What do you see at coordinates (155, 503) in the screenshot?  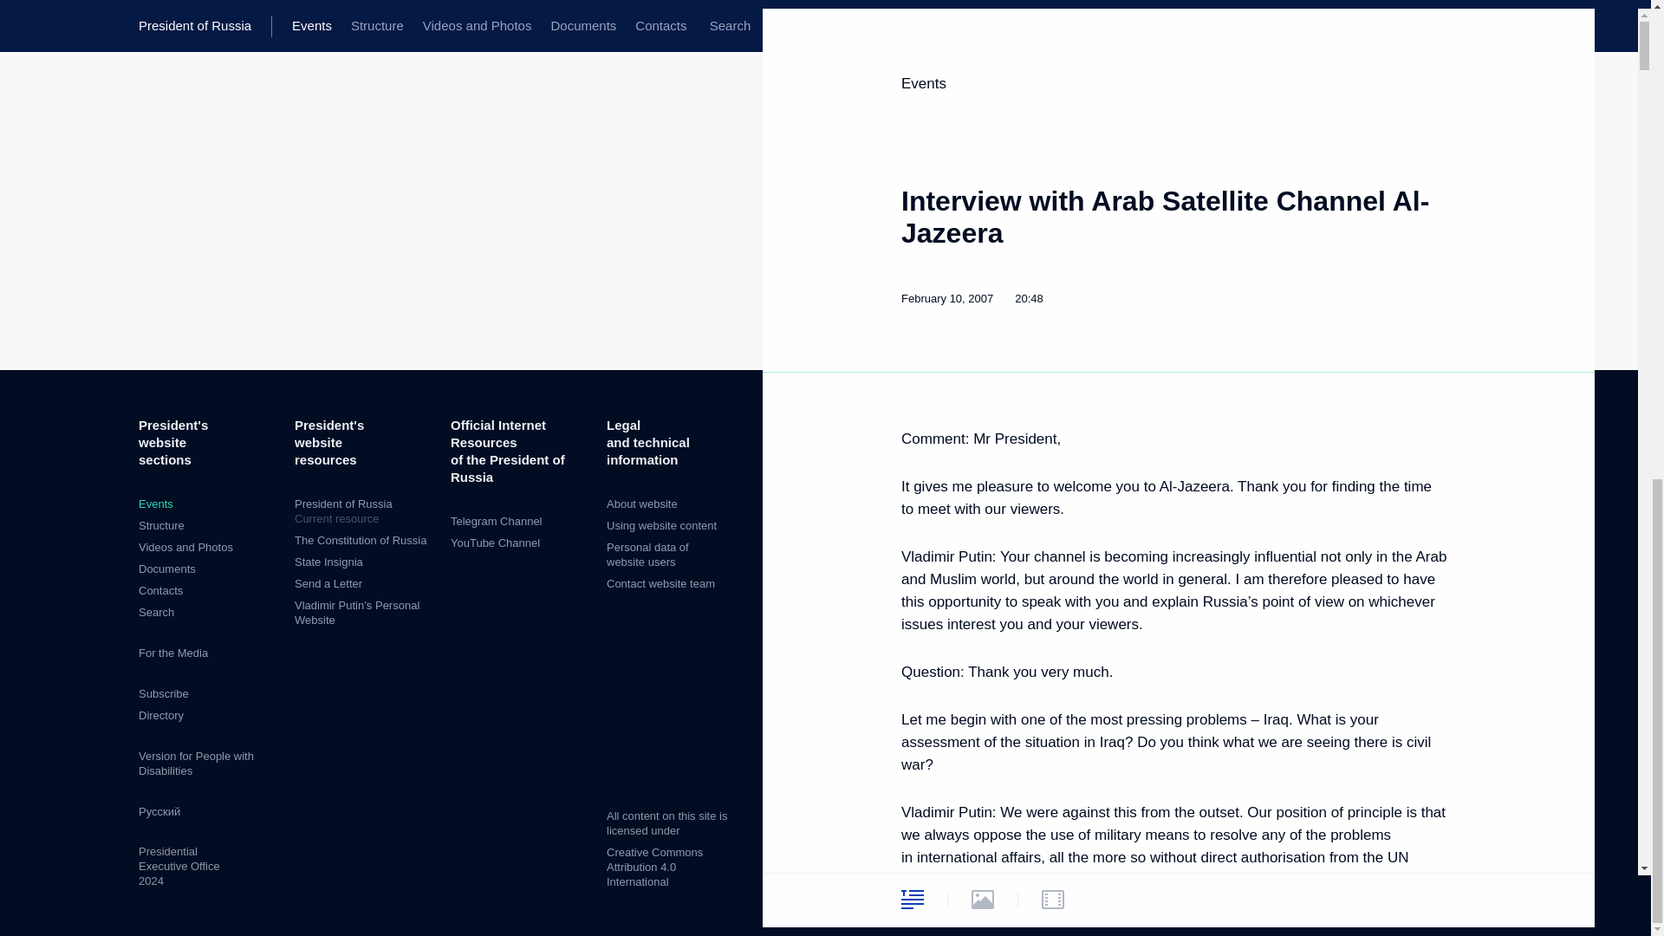 I see `Events` at bounding box center [155, 503].